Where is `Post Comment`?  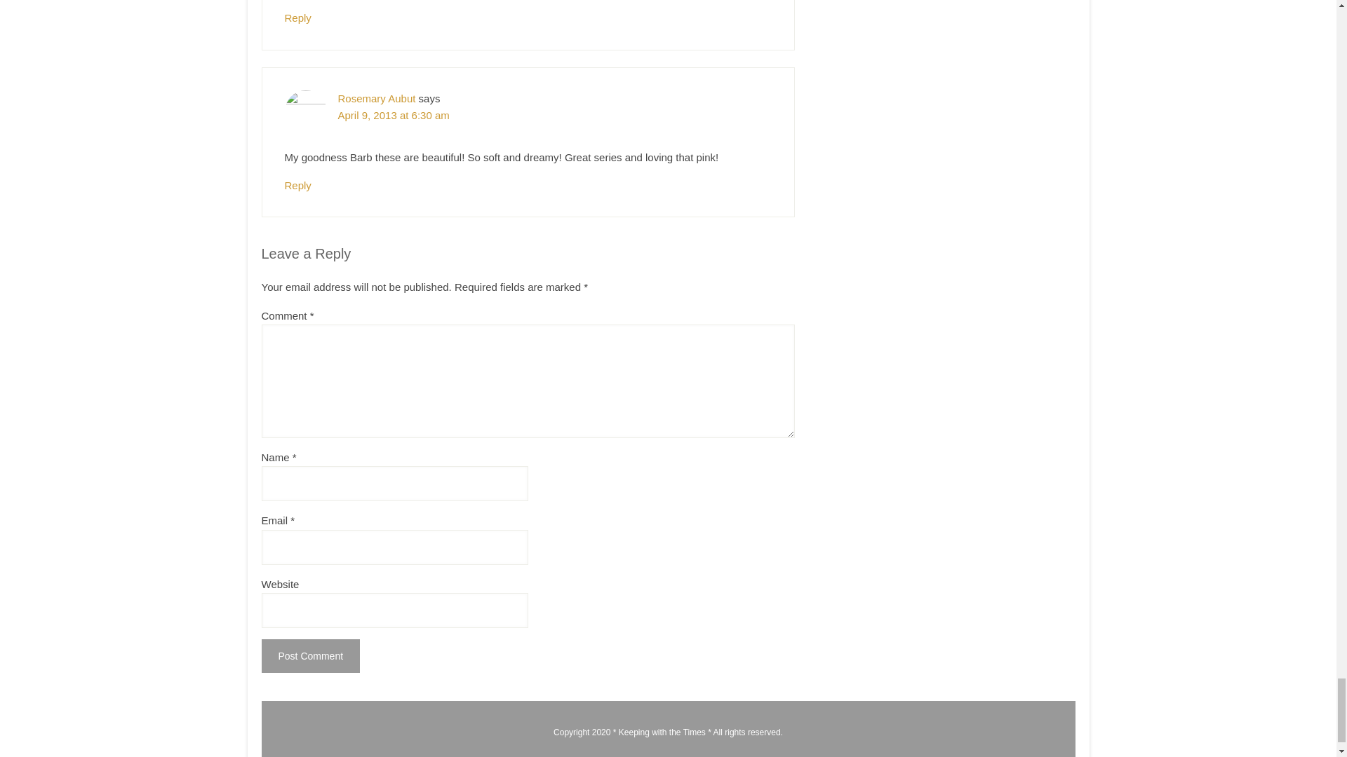
Post Comment is located at coordinates (310, 656).